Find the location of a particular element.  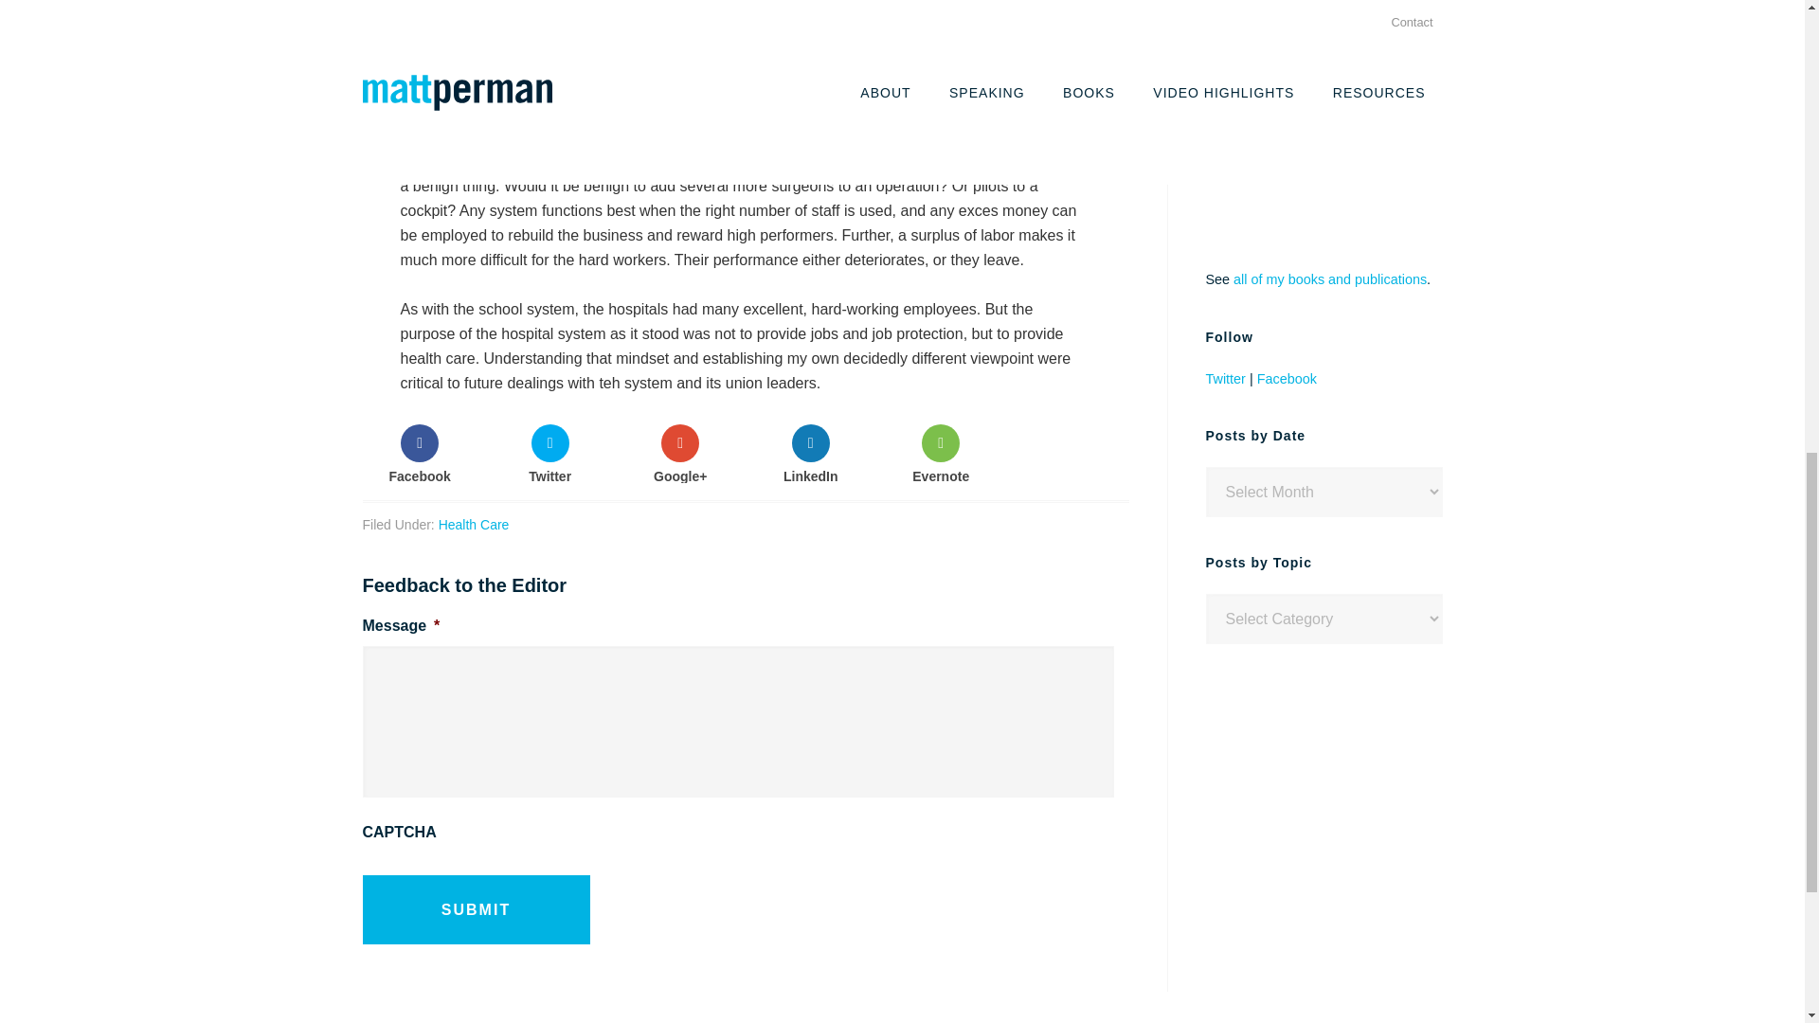

Twitter is located at coordinates (549, 453).